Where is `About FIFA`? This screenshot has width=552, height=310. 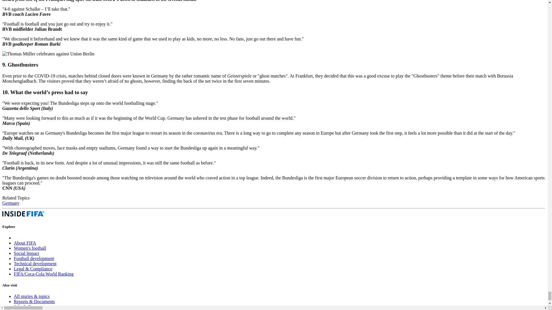
About FIFA is located at coordinates (25, 243).